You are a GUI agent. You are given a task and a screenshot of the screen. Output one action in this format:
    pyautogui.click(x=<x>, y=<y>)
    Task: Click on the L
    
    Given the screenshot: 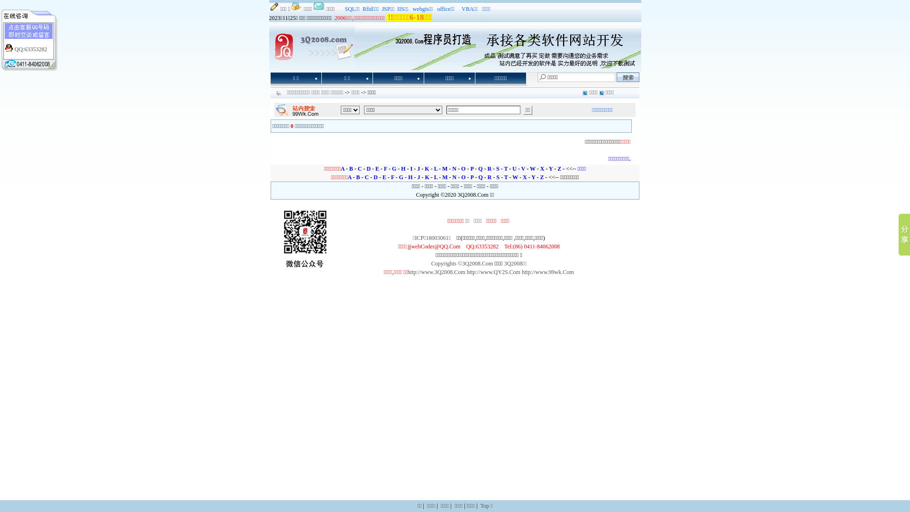 What is the action you would take?
    pyautogui.click(x=436, y=169)
    